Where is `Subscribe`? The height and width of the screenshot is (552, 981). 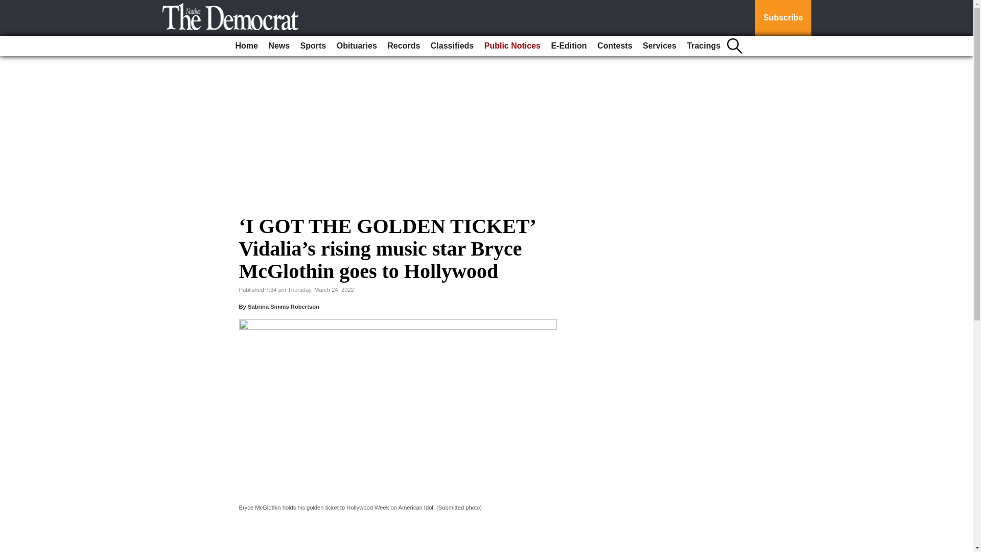 Subscribe is located at coordinates (783, 18).